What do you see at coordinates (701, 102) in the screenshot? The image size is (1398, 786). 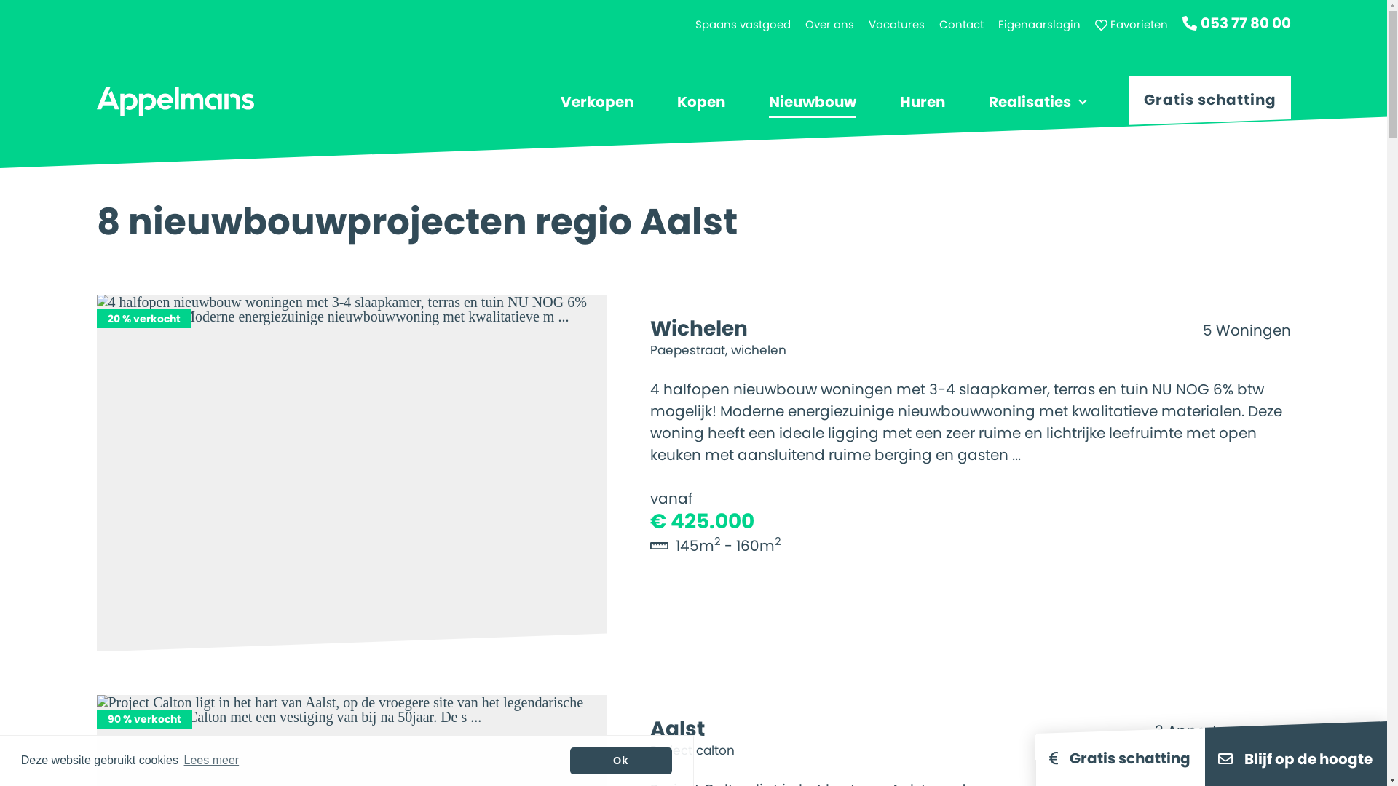 I see `Kopen` at bounding box center [701, 102].